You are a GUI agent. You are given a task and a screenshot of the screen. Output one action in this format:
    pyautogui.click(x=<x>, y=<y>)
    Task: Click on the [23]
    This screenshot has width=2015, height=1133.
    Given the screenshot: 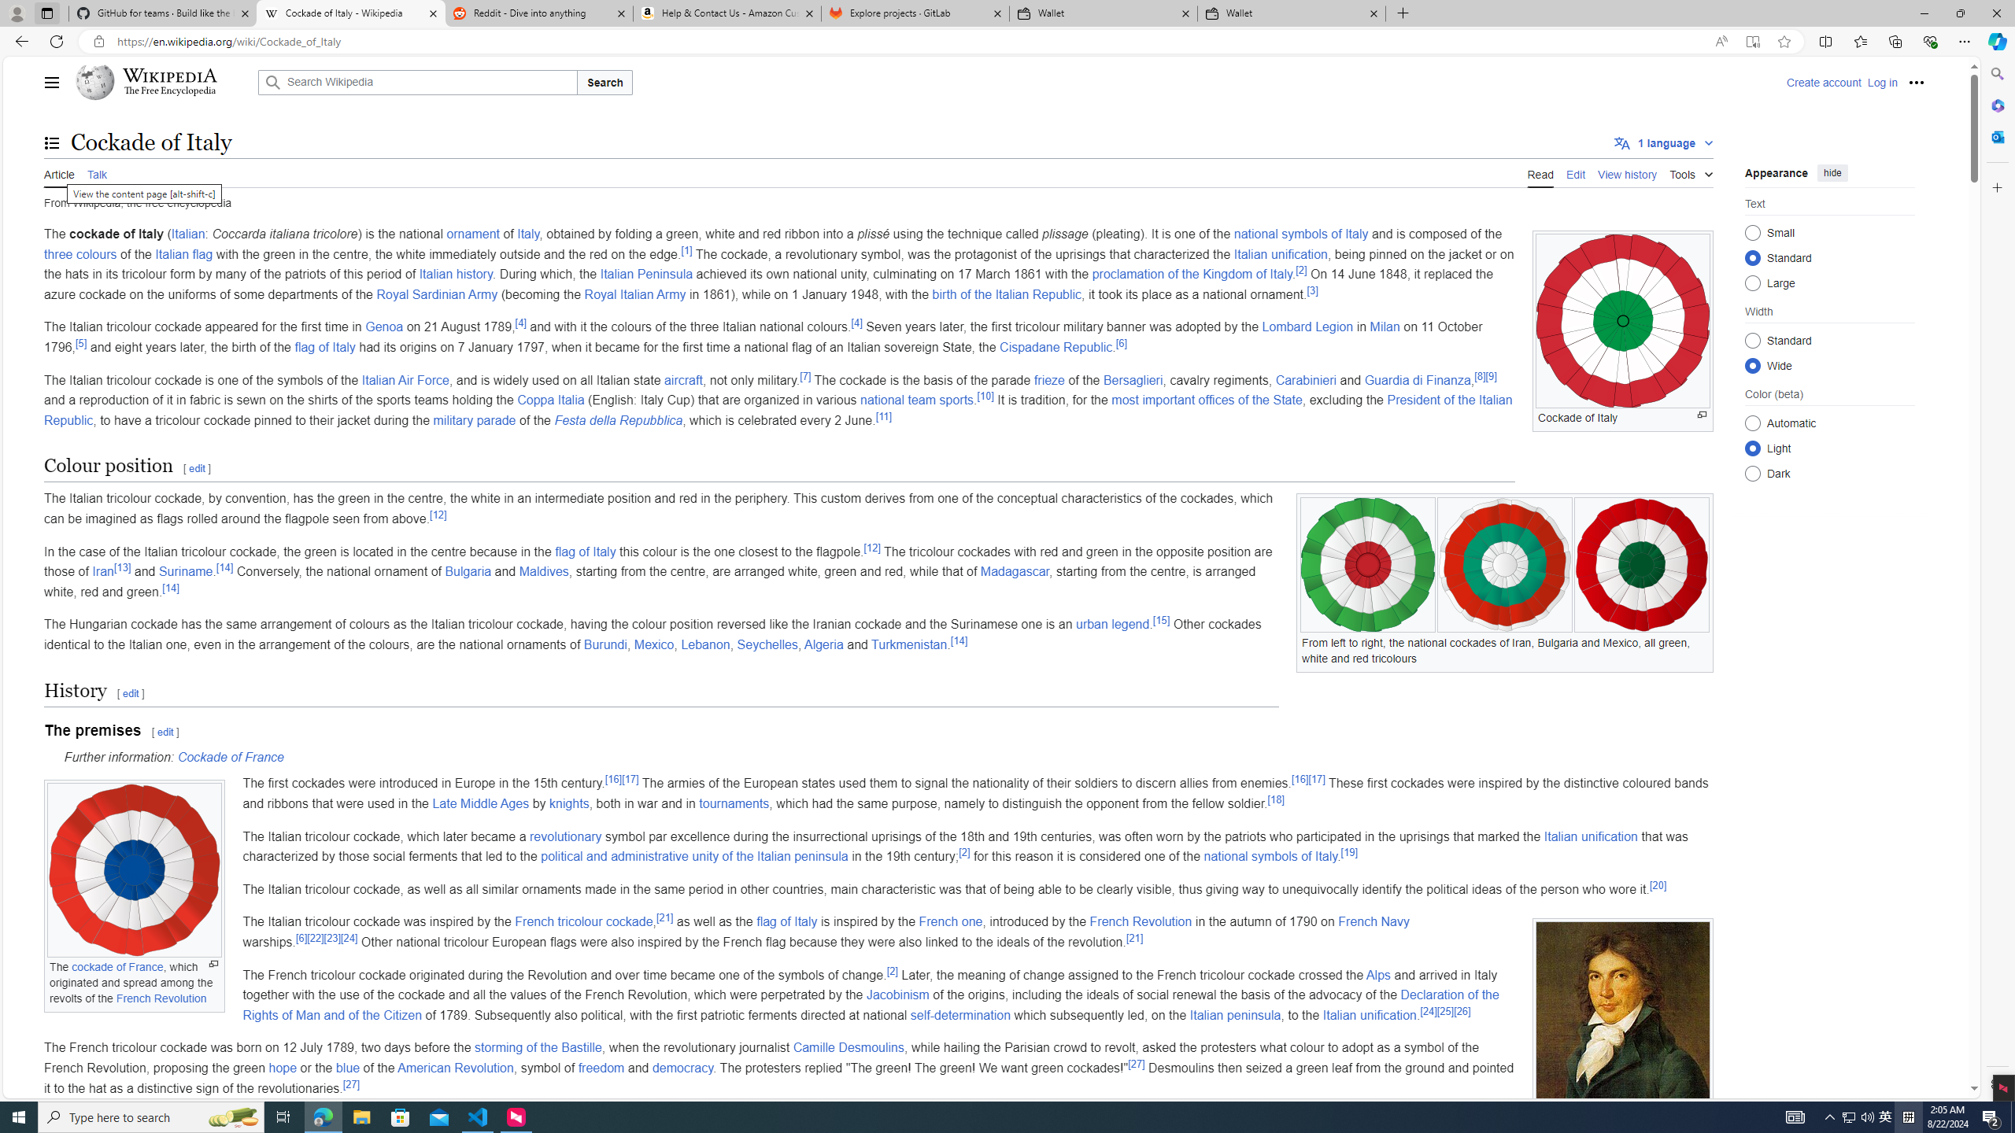 What is the action you would take?
    pyautogui.click(x=332, y=937)
    